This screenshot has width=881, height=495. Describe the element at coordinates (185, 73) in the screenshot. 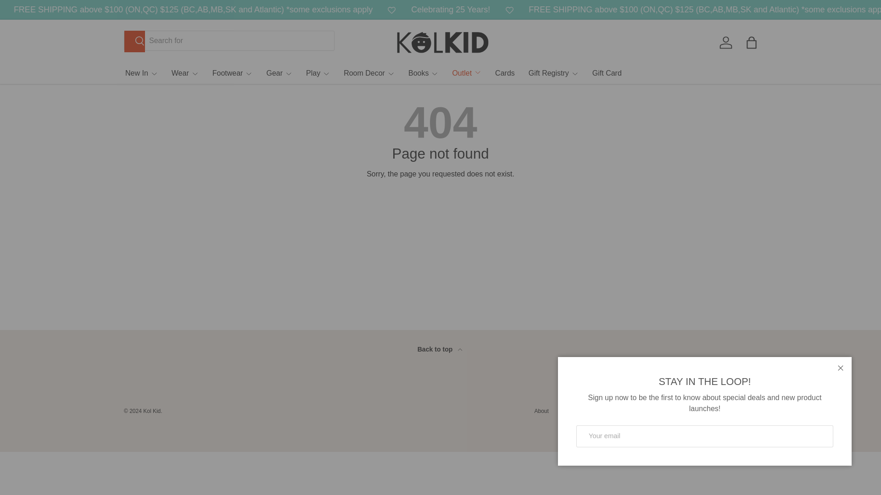

I see `Wear` at that location.